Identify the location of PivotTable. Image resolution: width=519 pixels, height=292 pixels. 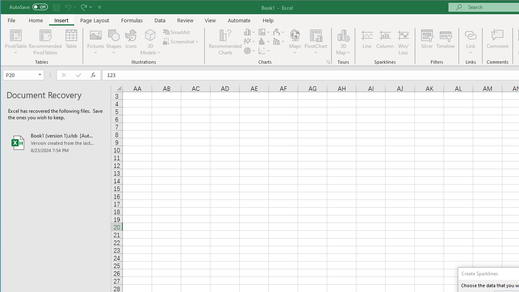
(16, 42).